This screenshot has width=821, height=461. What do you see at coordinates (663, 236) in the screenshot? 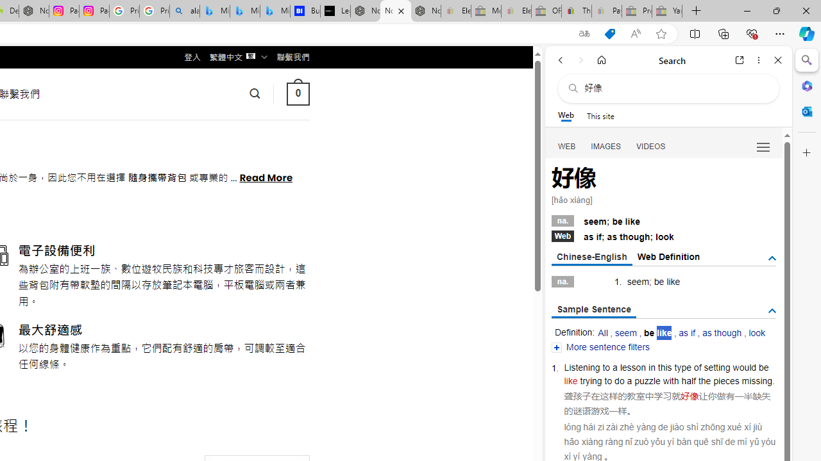
I see `Webas if; as though; look` at bounding box center [663, 236].